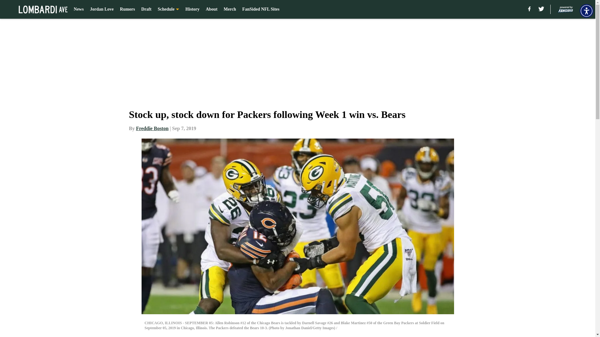  I want to click on About, so click(211, 9).